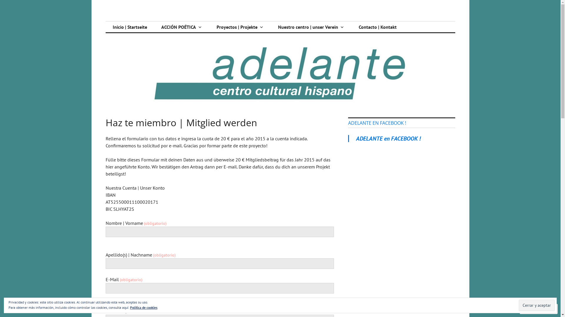 The height and width of the screenshot is (317, 565). Describe the element at coordinates (311, 27) in the screenshot. I see `Nuestro centro | unser Verein` at that location.